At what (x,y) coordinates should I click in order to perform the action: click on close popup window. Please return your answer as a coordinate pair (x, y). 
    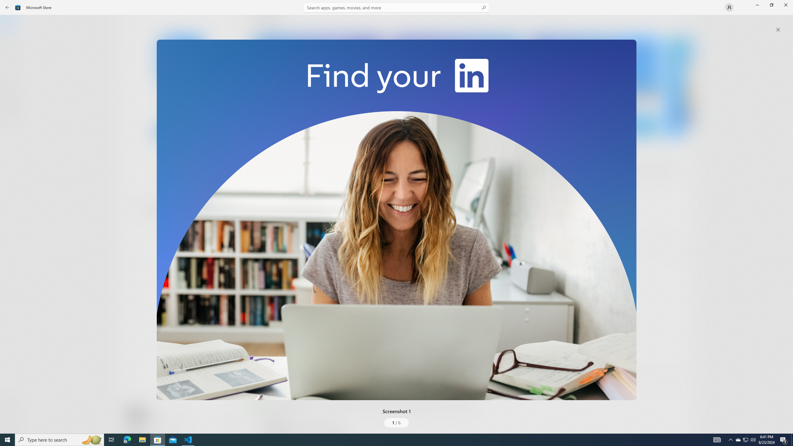
    Looking at the image, I should click on (778, 30).